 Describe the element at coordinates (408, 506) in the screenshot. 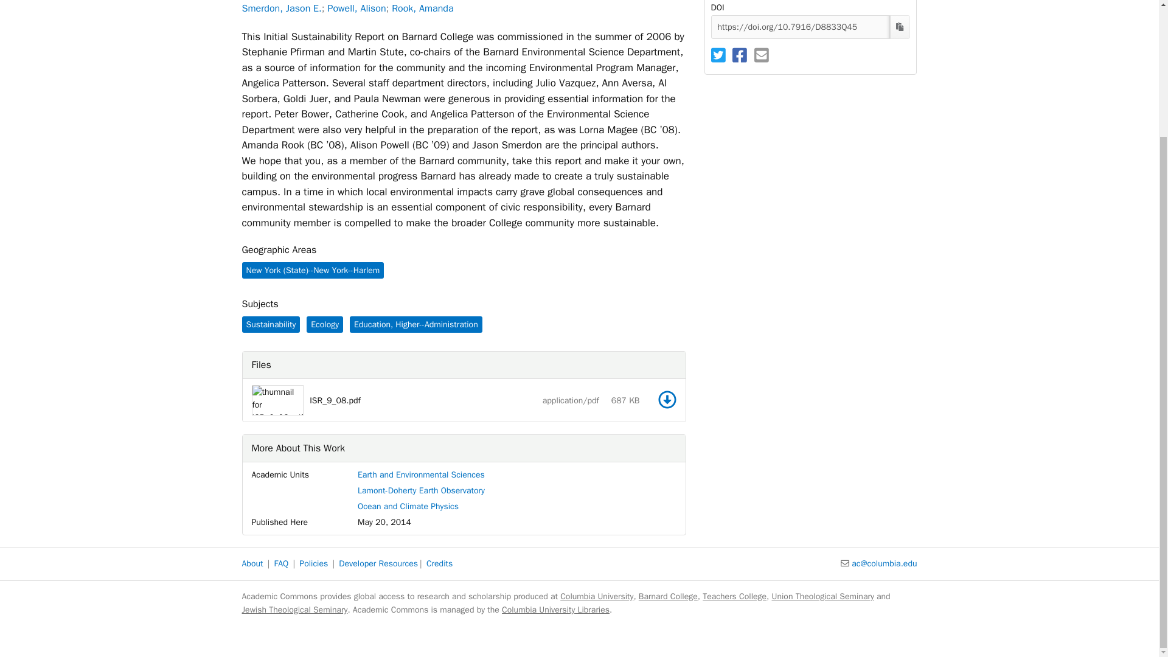

I see `Ocean and Climate Physics` at that location.